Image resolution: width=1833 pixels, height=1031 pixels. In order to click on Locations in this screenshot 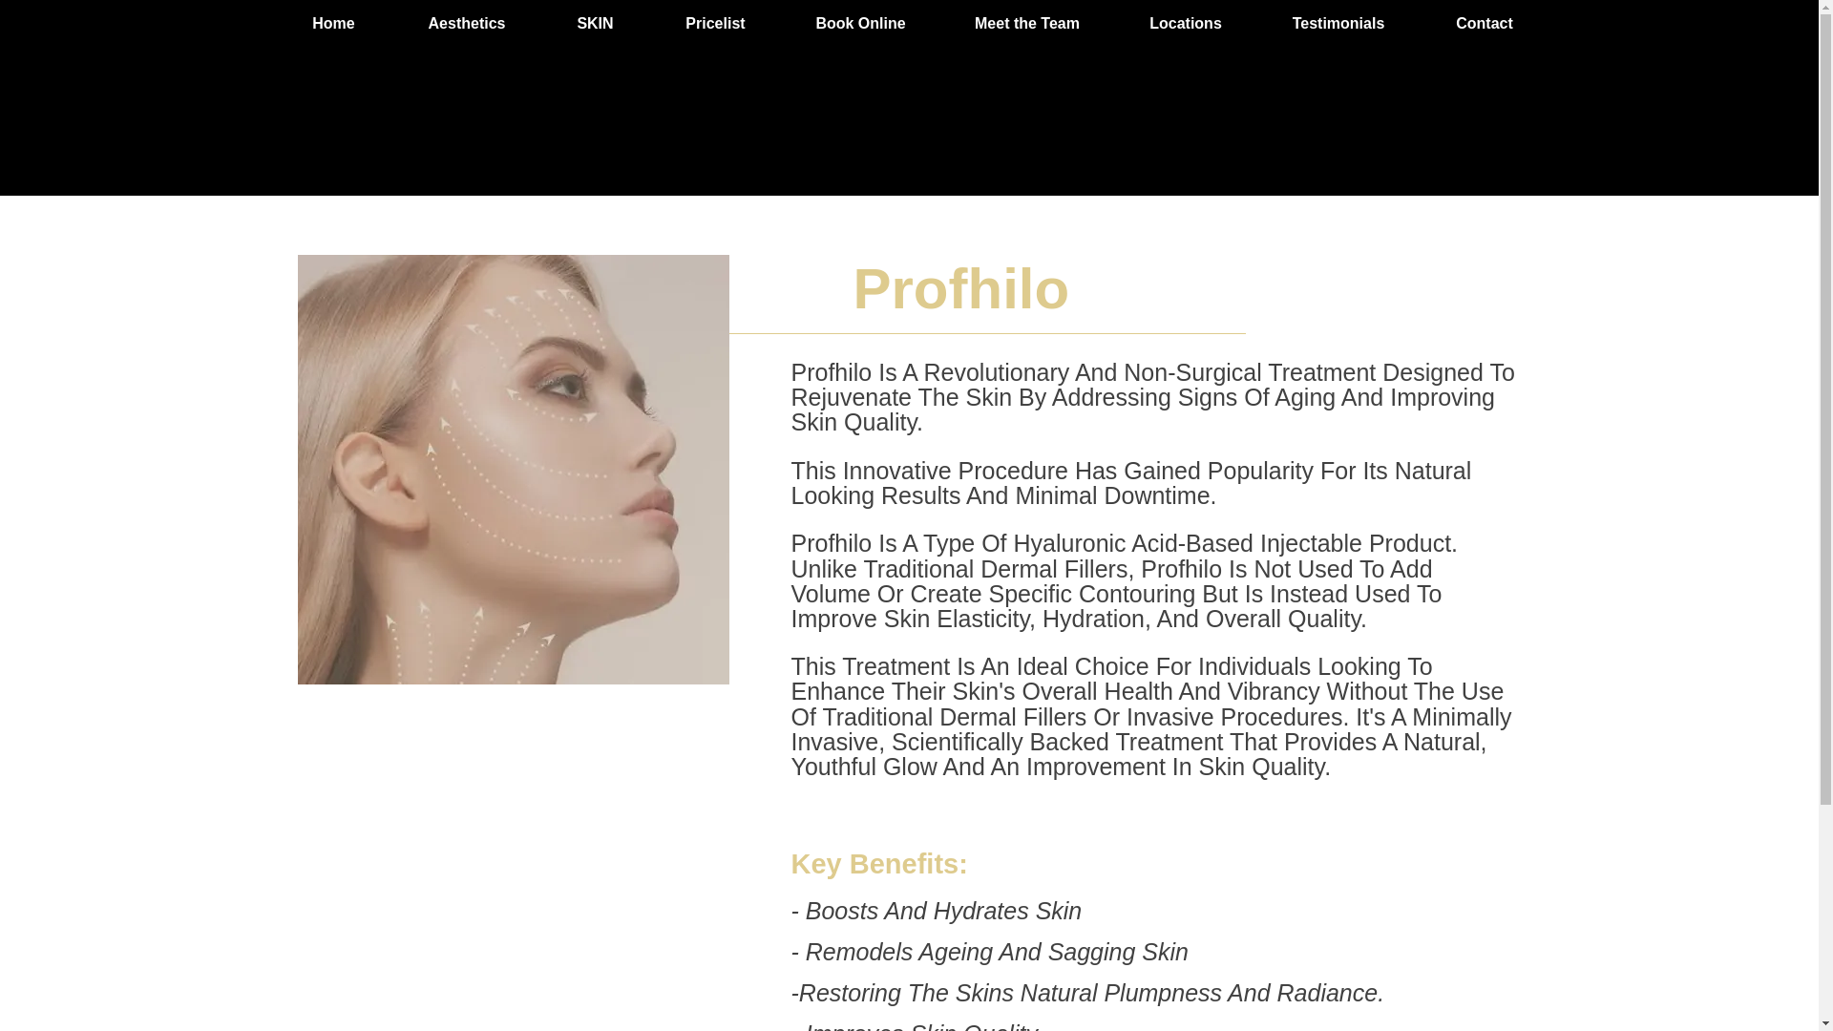, I will do `click(1184, 23)`.